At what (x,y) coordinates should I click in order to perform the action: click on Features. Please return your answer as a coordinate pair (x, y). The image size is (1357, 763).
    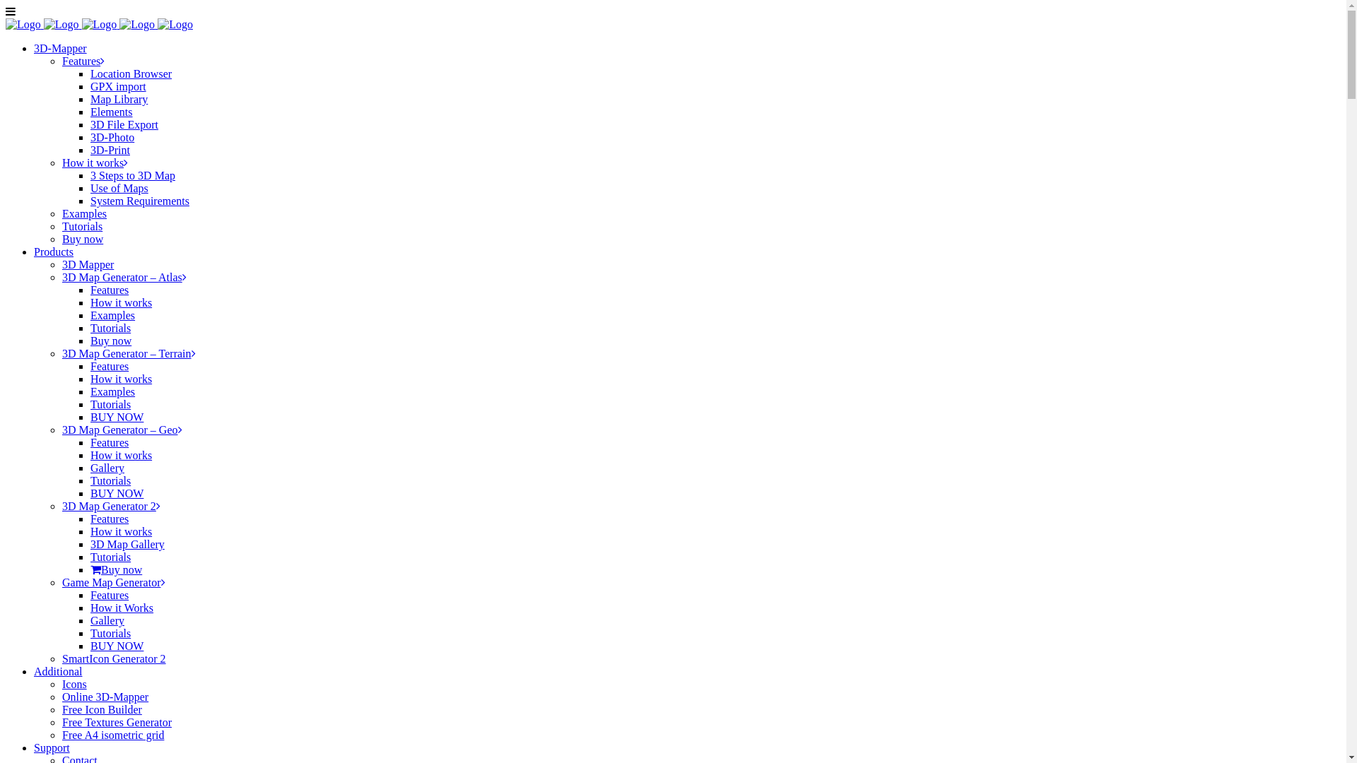
    Looking at the image, I should click on (110, 519).